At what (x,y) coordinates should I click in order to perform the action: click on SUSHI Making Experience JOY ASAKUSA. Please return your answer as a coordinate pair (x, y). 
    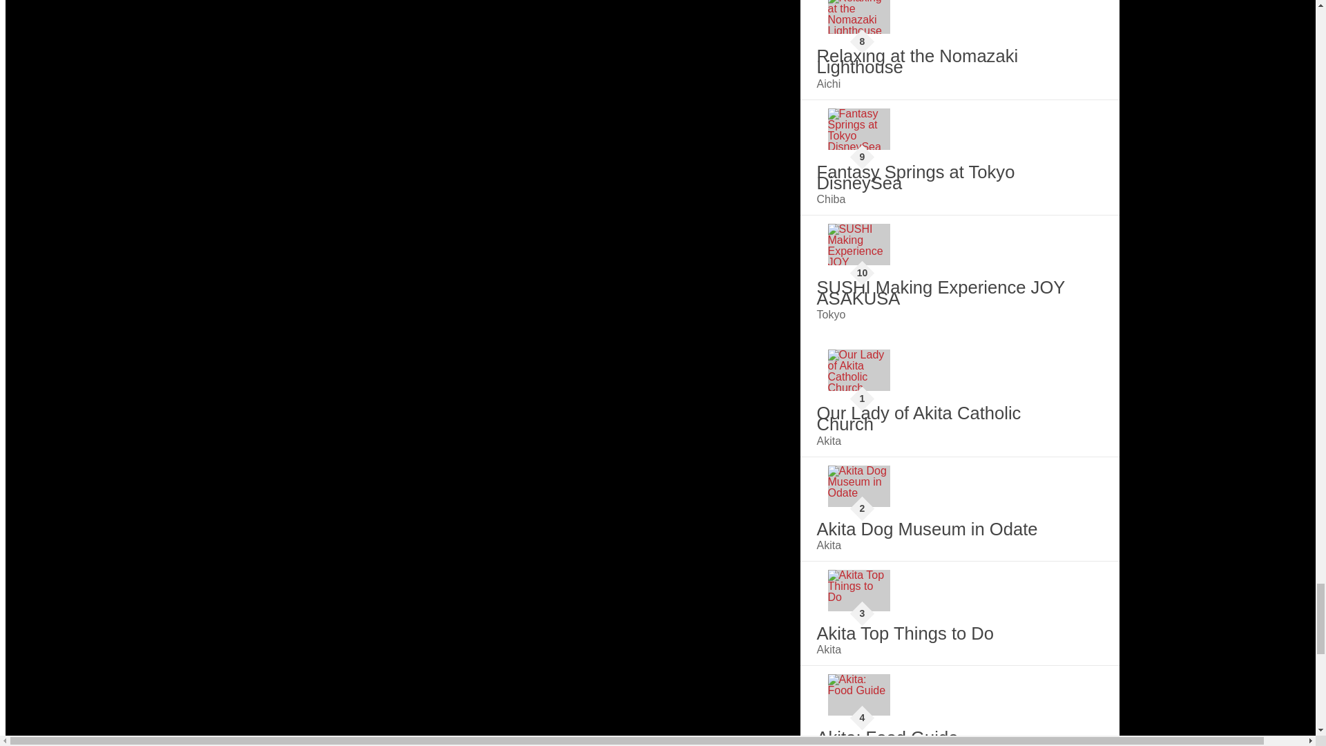
    Looking at the image, I should click on (858, 245).